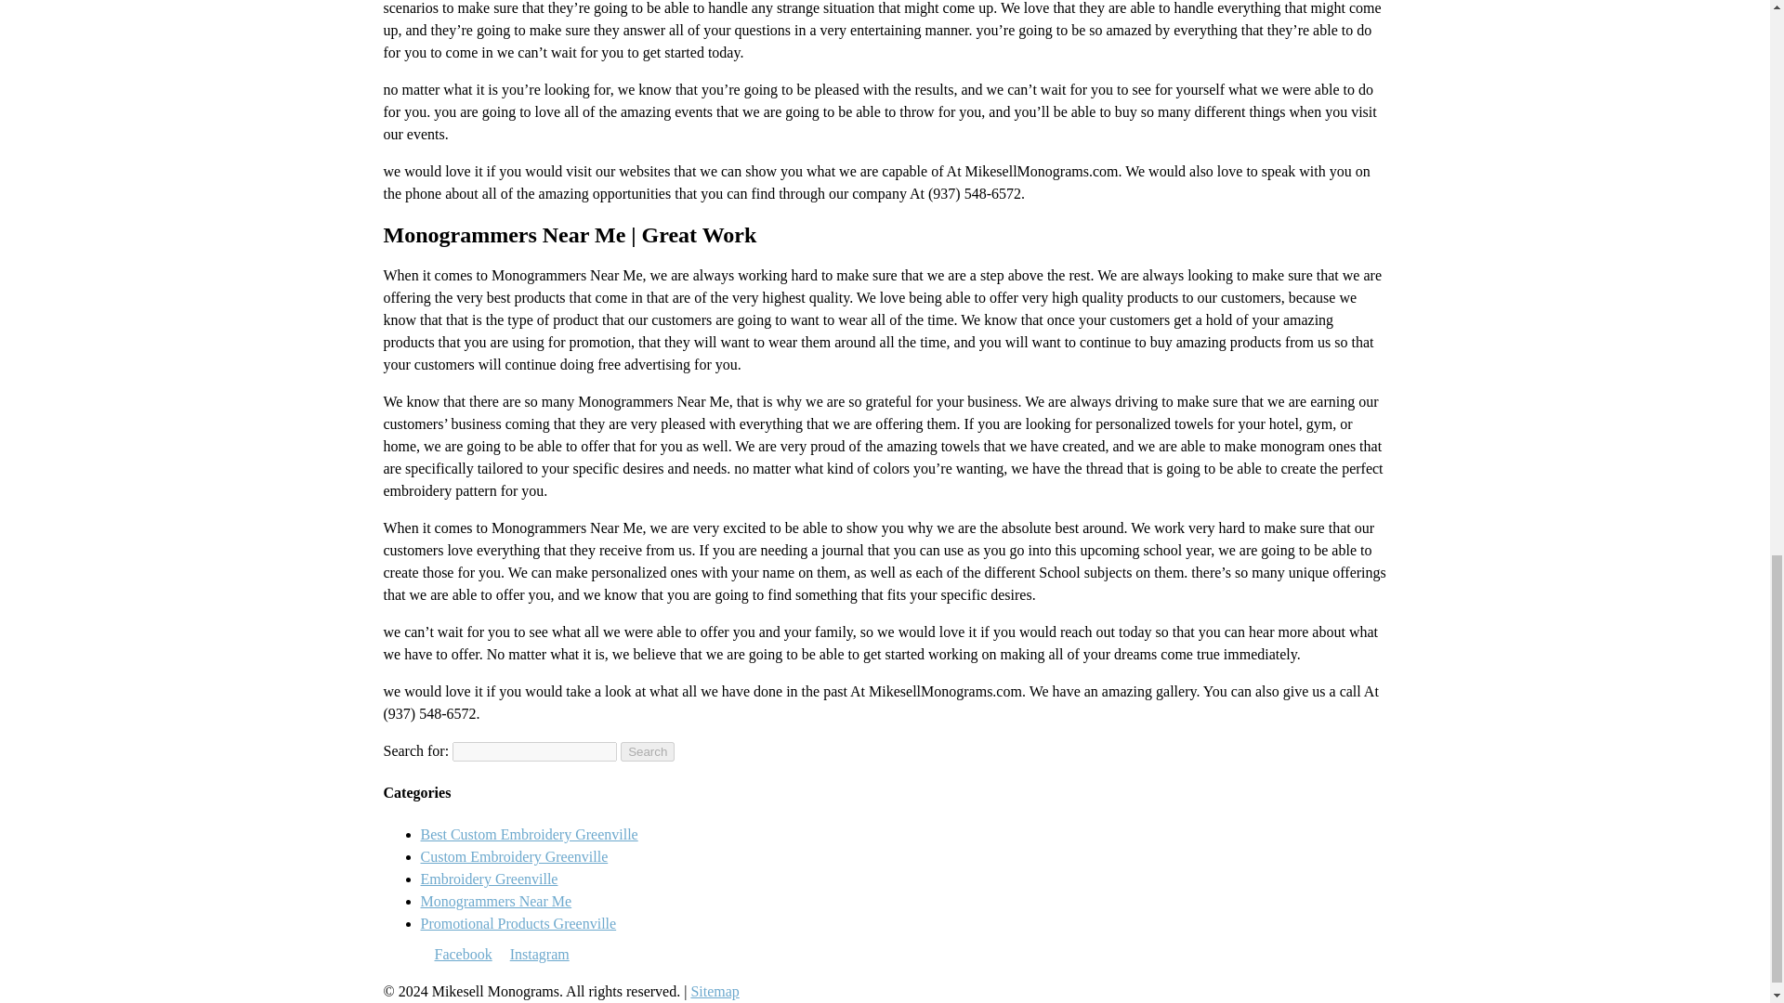 The image size is (1784, 1003). I want to click on Instagram, so click(539, 954).